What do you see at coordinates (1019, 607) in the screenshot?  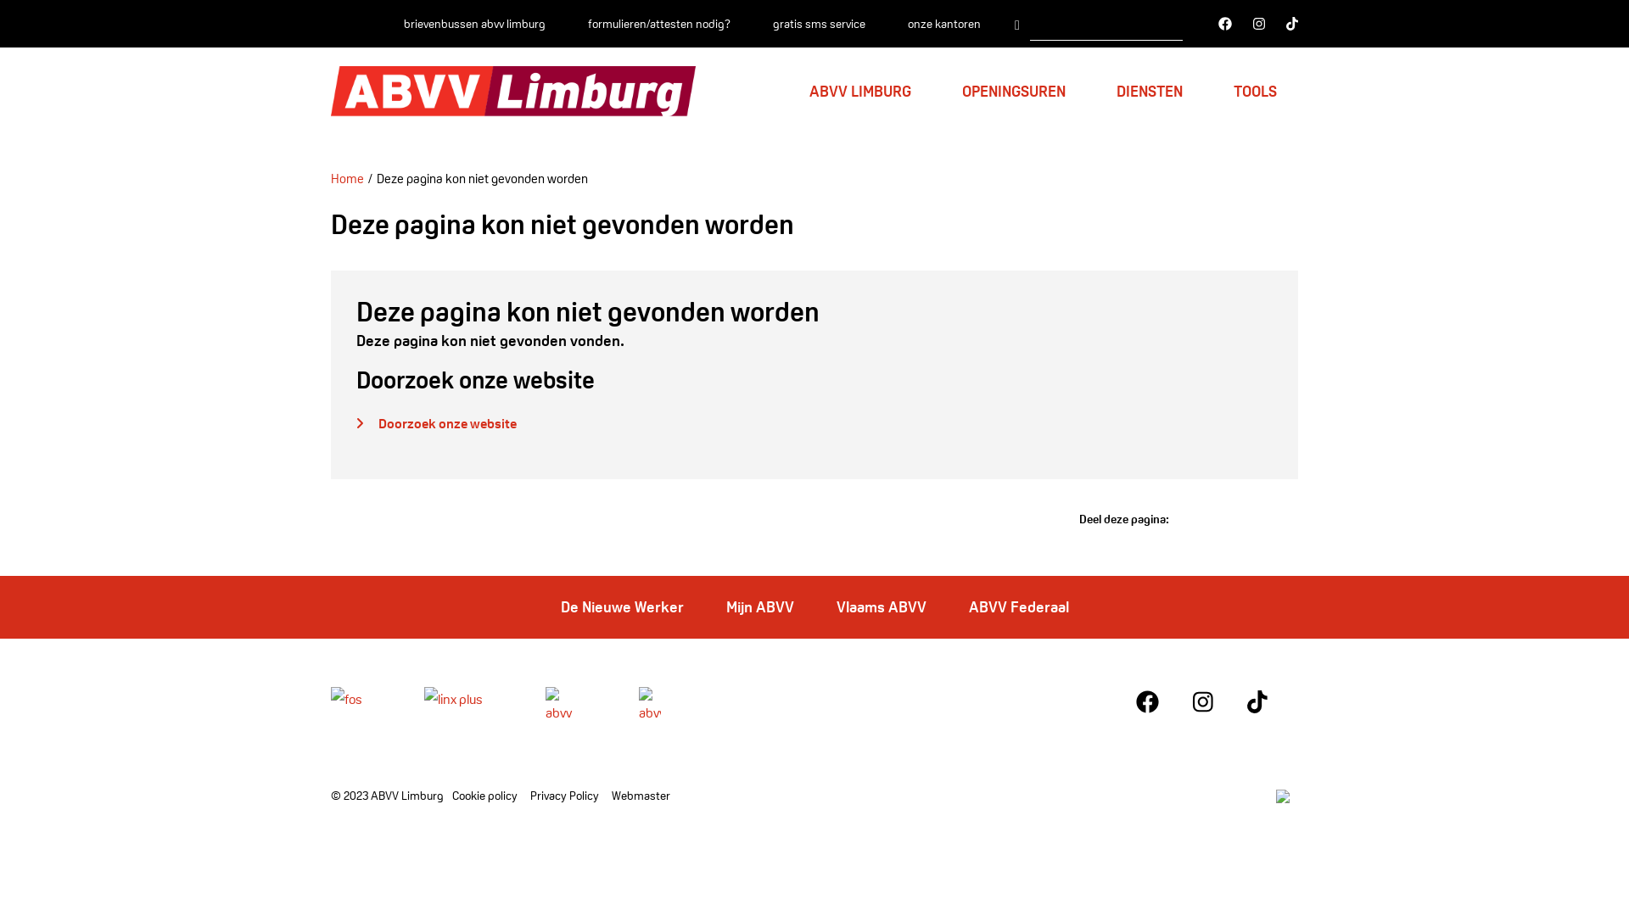 I see `ABVV Federaal` at bounding box center [1019, 607].